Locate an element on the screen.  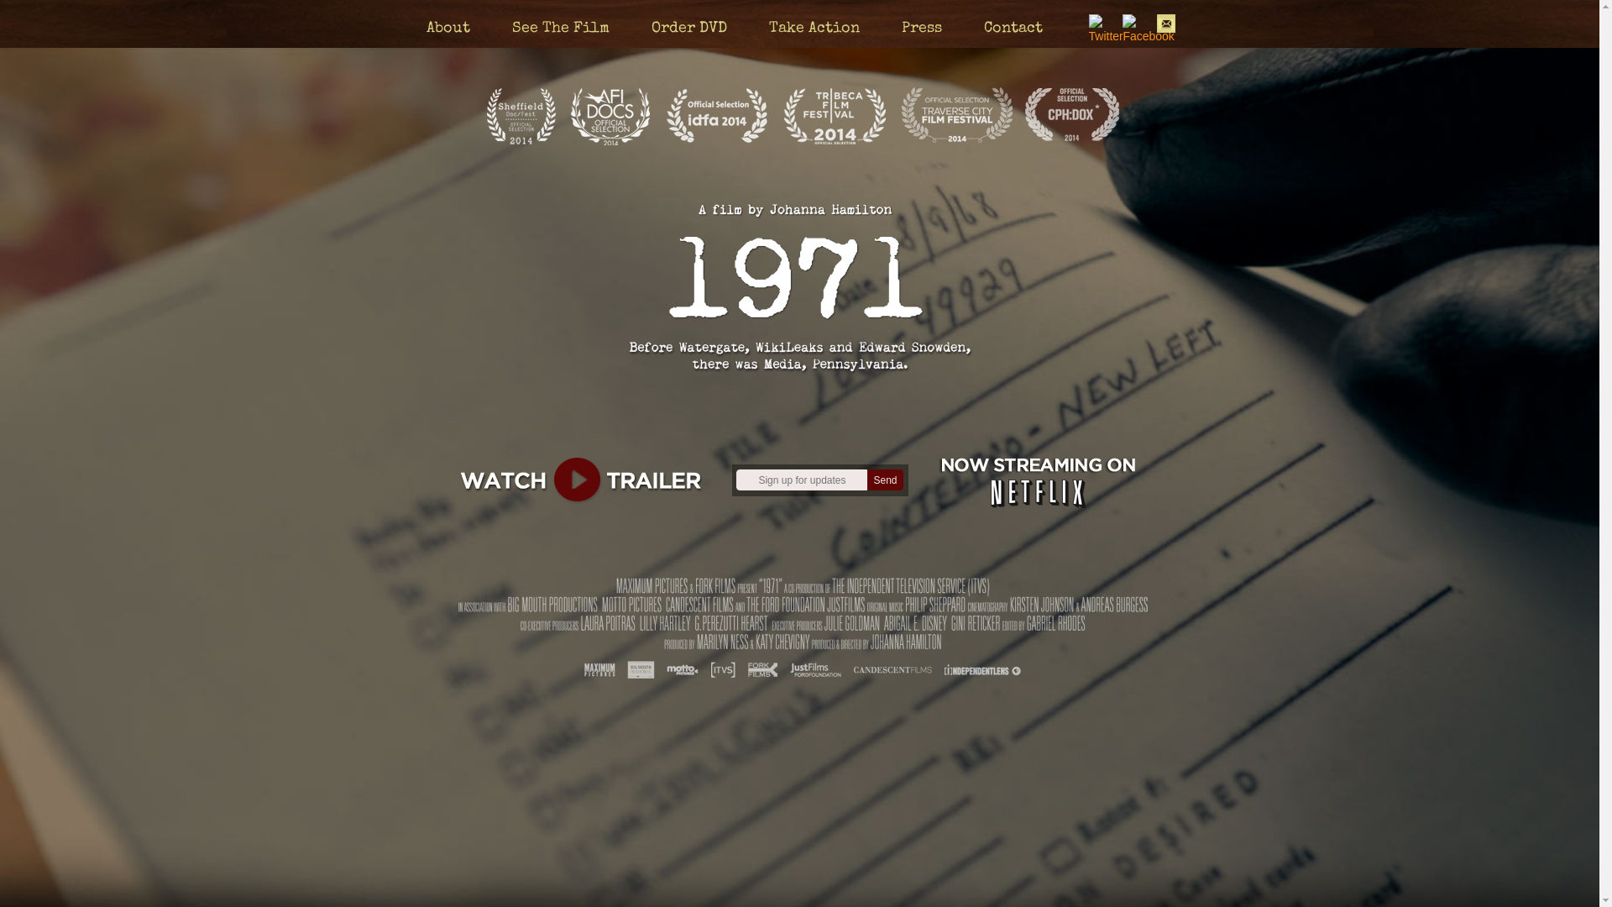
Email Us is located at coordinates (1167, 24).